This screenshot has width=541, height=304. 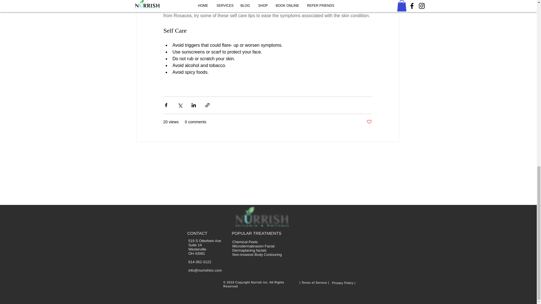 I want to click on Post not marked as liked, so click(x=369, y=122).